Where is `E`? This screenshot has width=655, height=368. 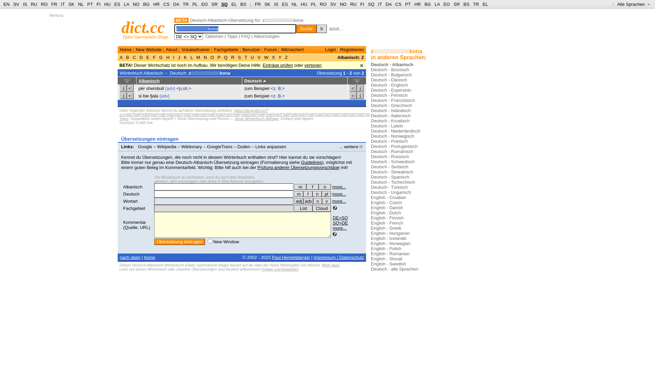
E is located at coordinates (148, 57).